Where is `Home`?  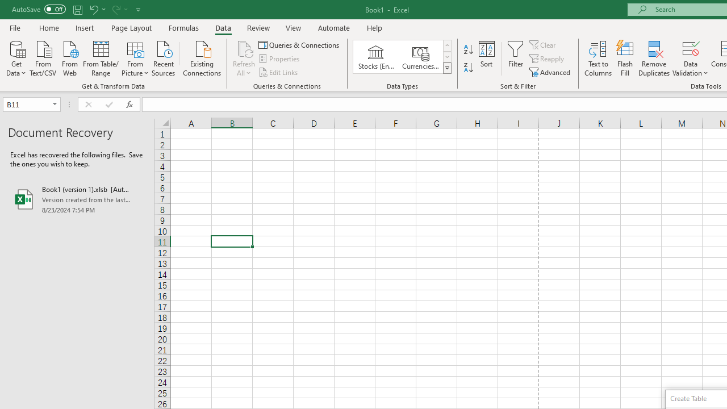 Home is located at coordinates (49, 27).